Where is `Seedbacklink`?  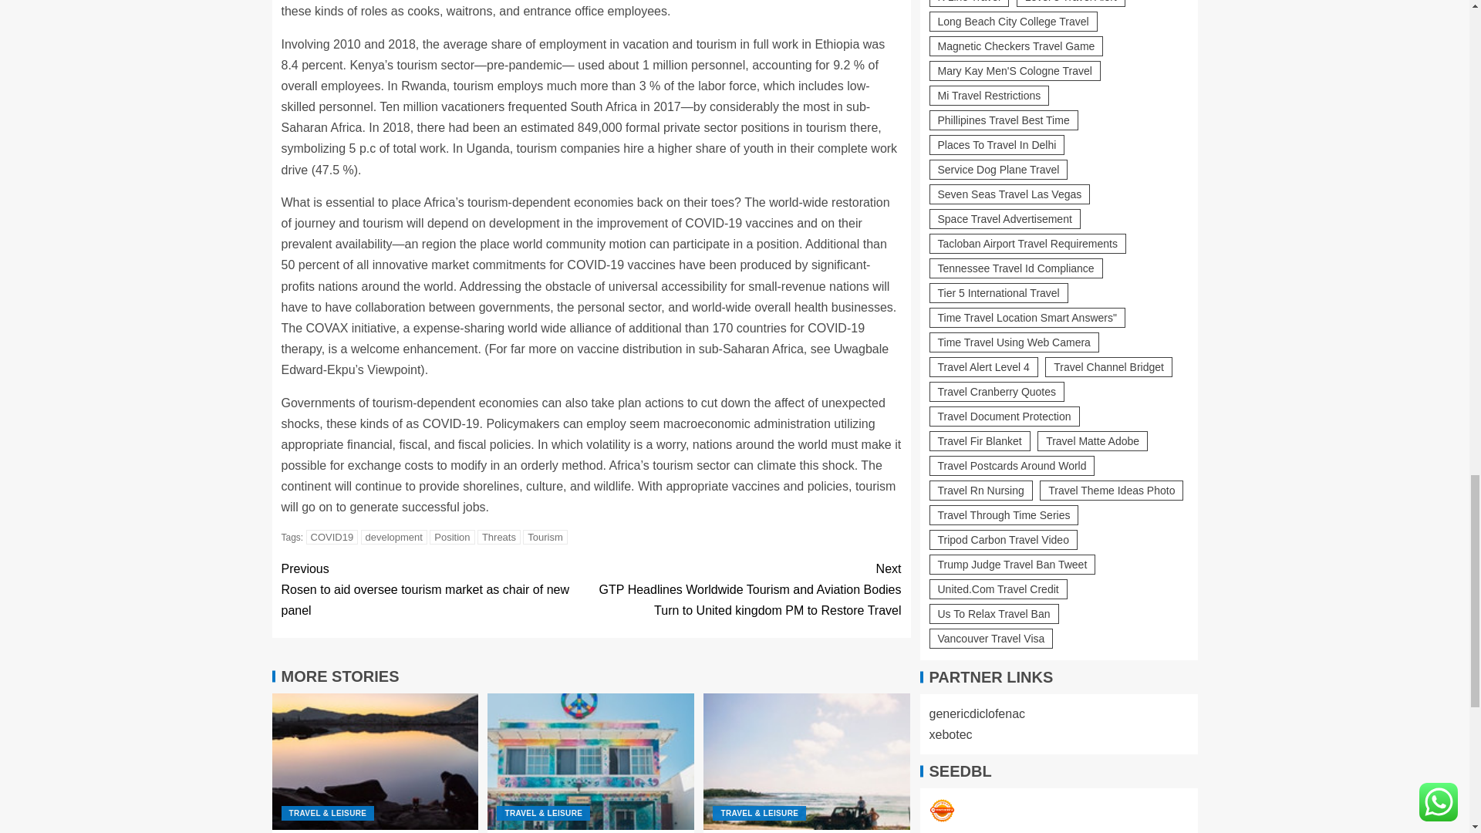
Seedbacklink is located at coordinates (941, 583).